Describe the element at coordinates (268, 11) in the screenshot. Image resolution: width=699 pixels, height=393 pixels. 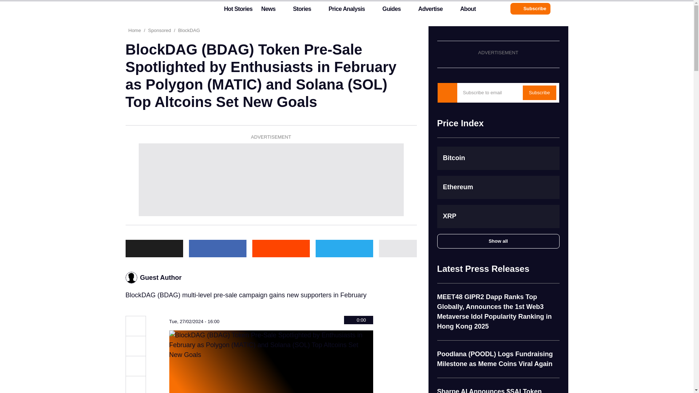
I see `News` at that location.